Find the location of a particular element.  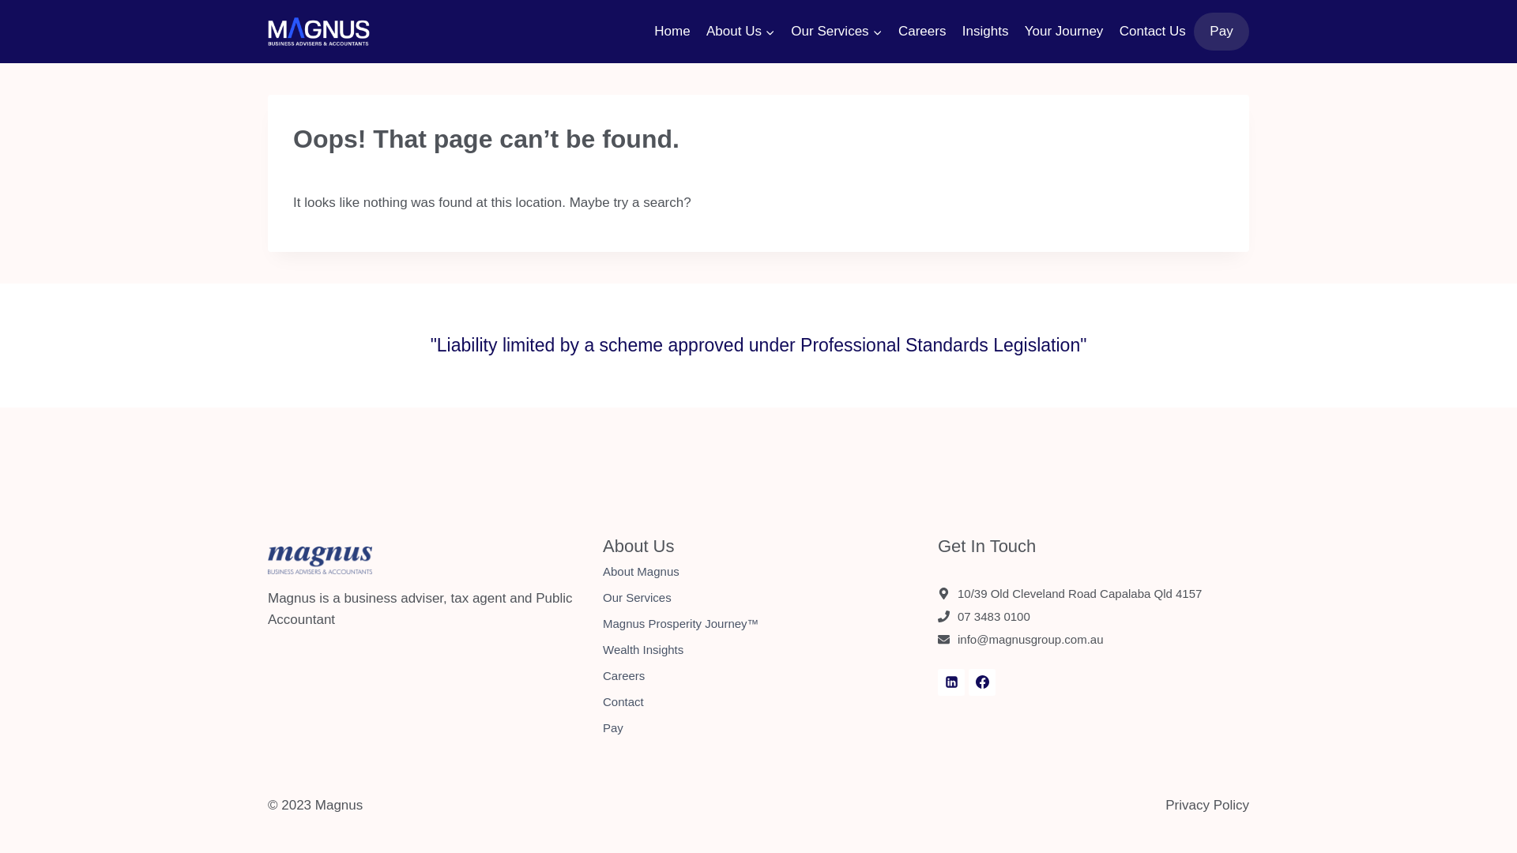

Contact is located at coordinates (758, 703).